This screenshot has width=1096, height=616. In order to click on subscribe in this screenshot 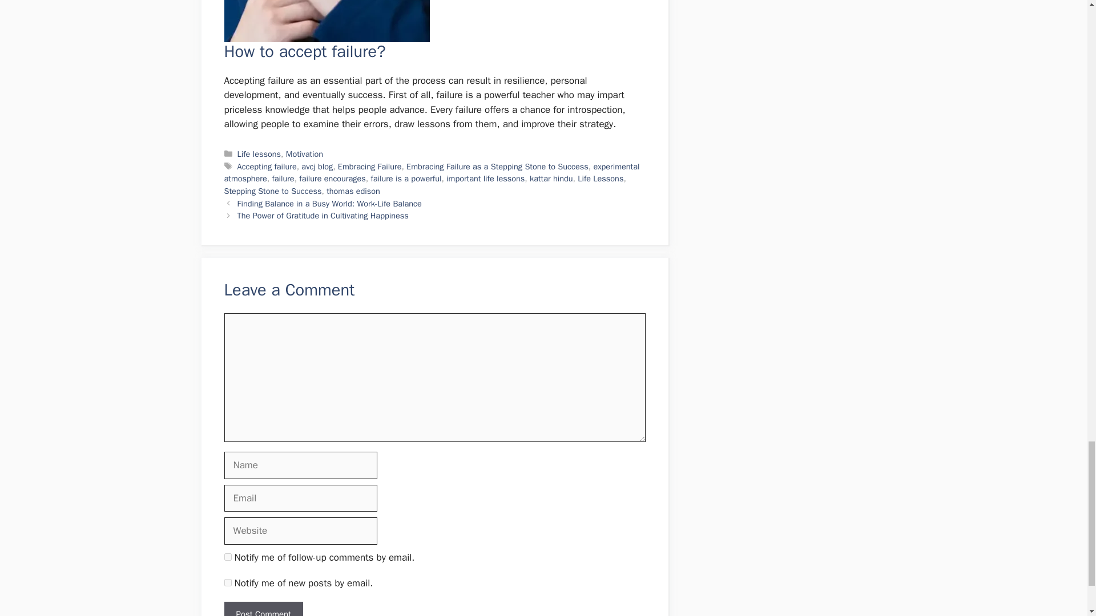, I will do `click(227, 583)`.